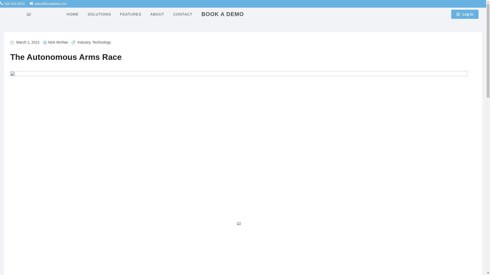  I want to click on FEATURES, so click(130, 14).